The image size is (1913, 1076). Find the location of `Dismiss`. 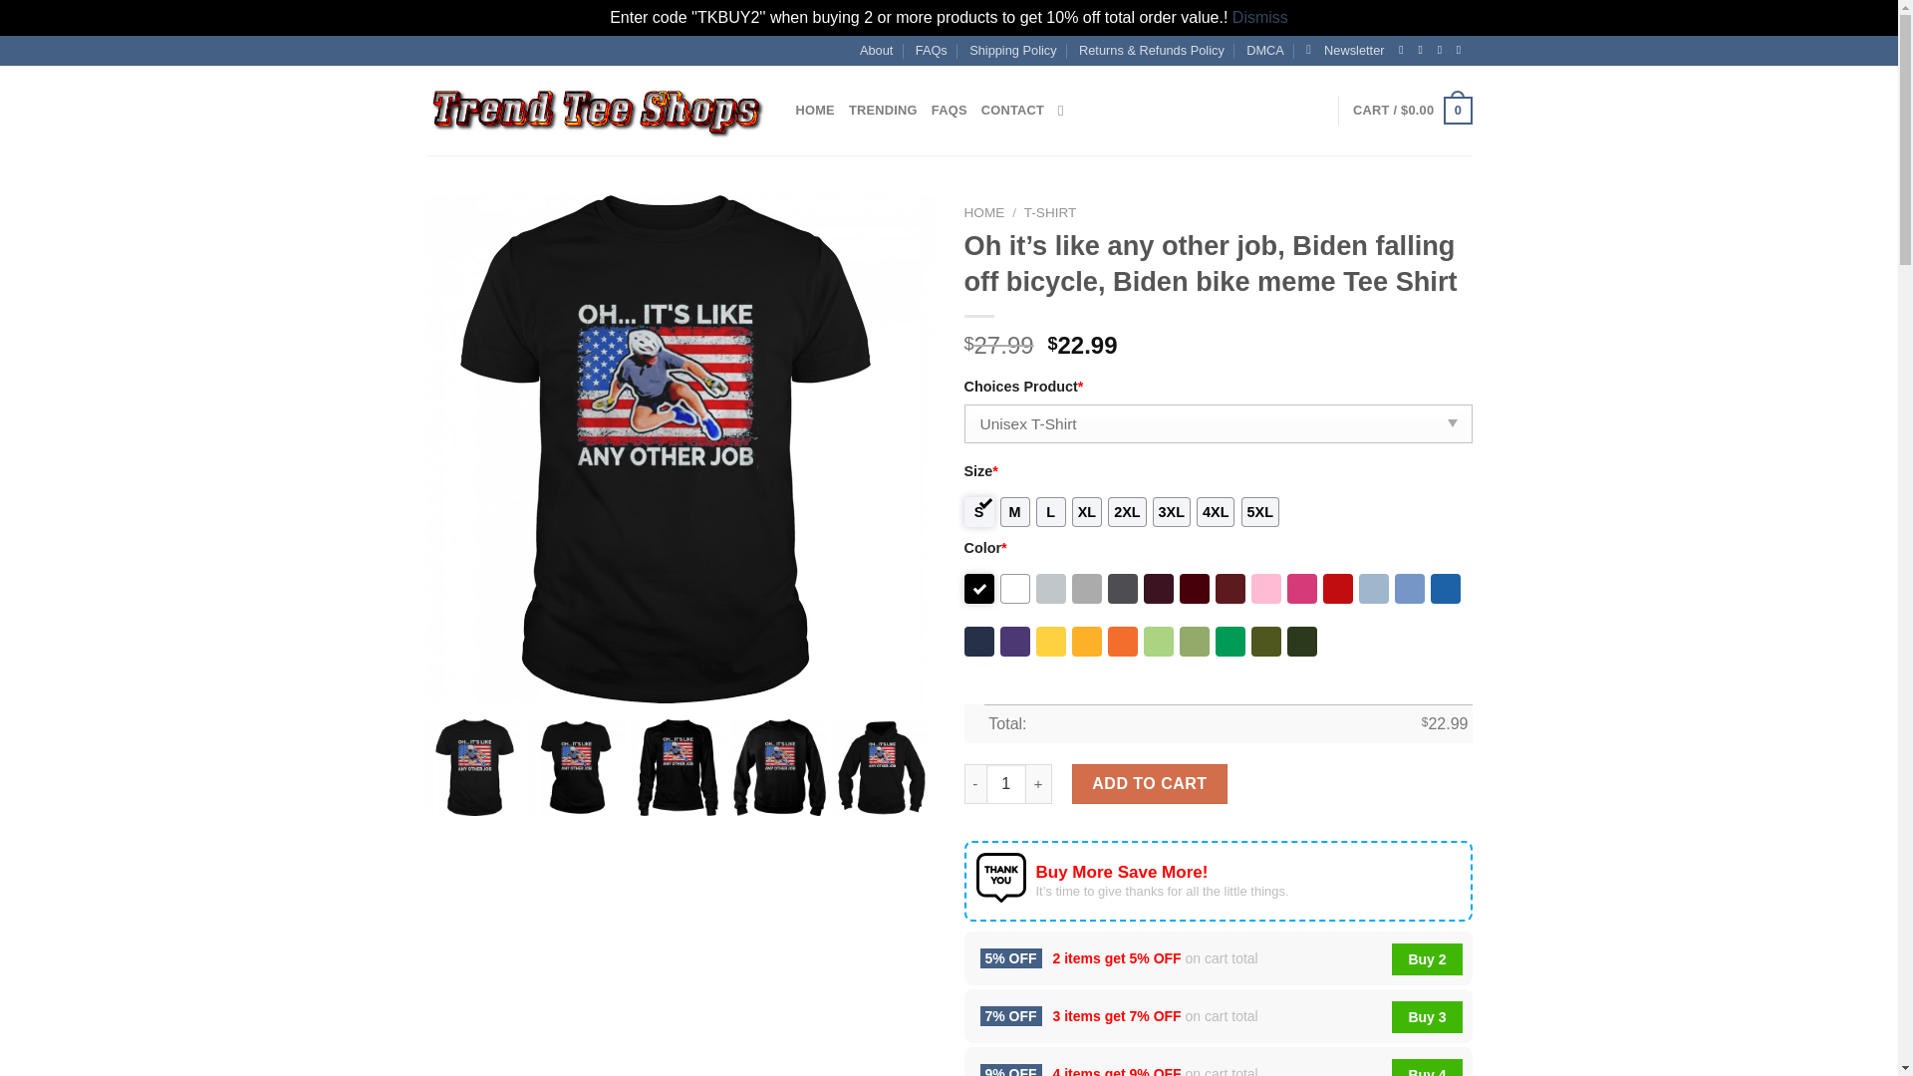

Dismiss is located at coordinates (1259, 16).